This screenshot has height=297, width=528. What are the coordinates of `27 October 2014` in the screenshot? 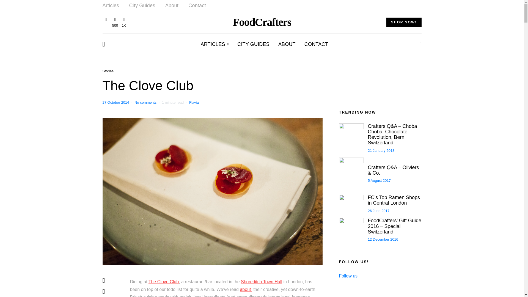 It's located at (116, 102).